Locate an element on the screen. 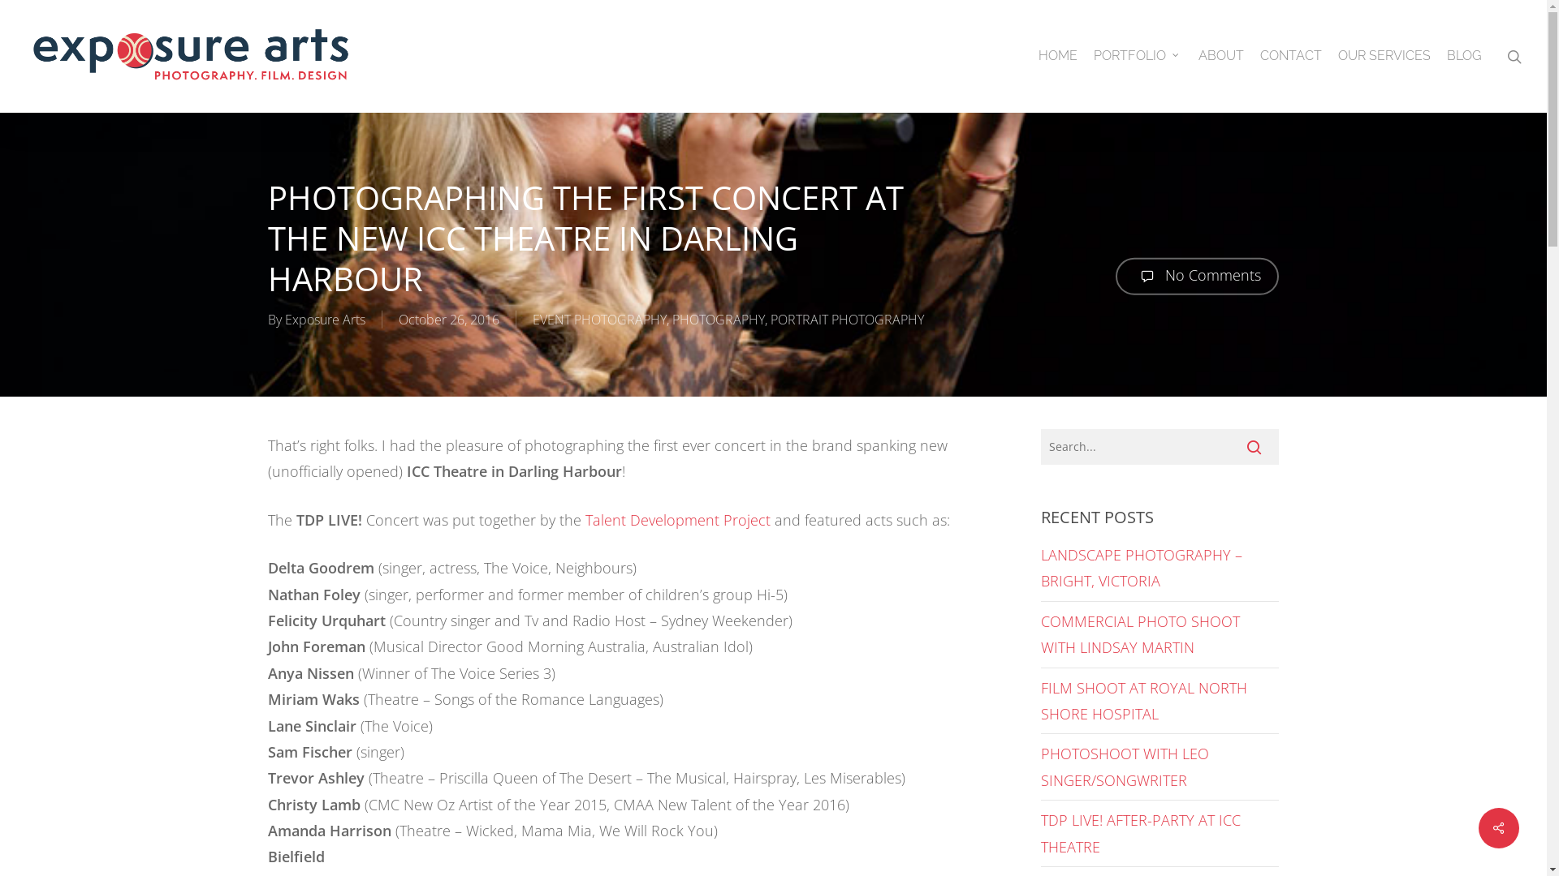 The width and height of the screenshot is (1559, 876). EVENT PHOTOGRAPHY is located at coordinates (599, 320).